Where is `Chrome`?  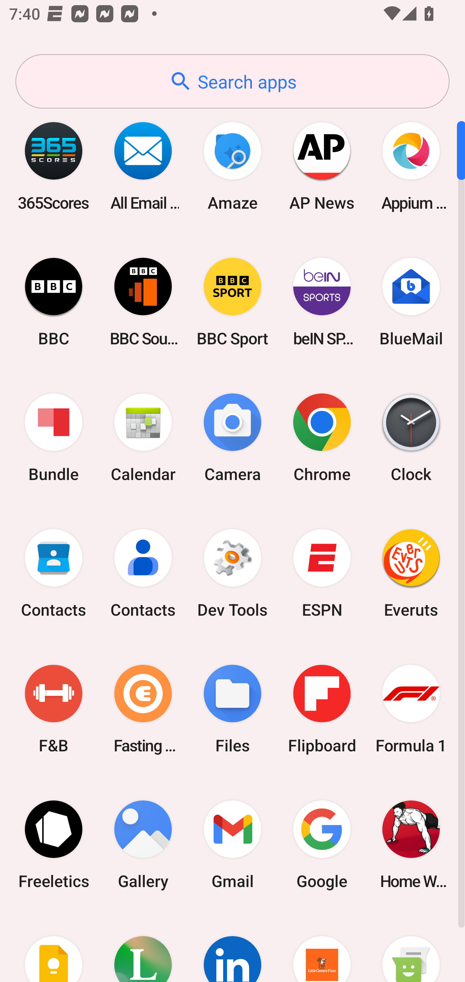
Chrome is located at coordinates (322, 438).